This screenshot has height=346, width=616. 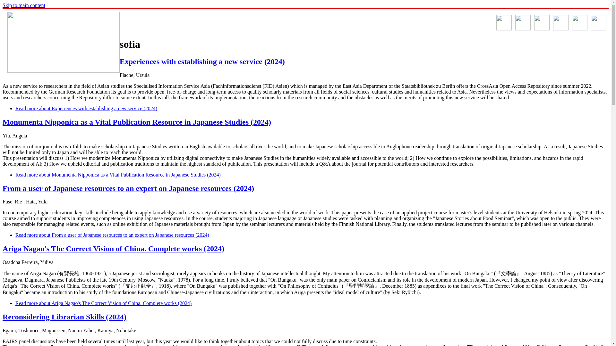 I want to click on about, so click(x=523, y=23).